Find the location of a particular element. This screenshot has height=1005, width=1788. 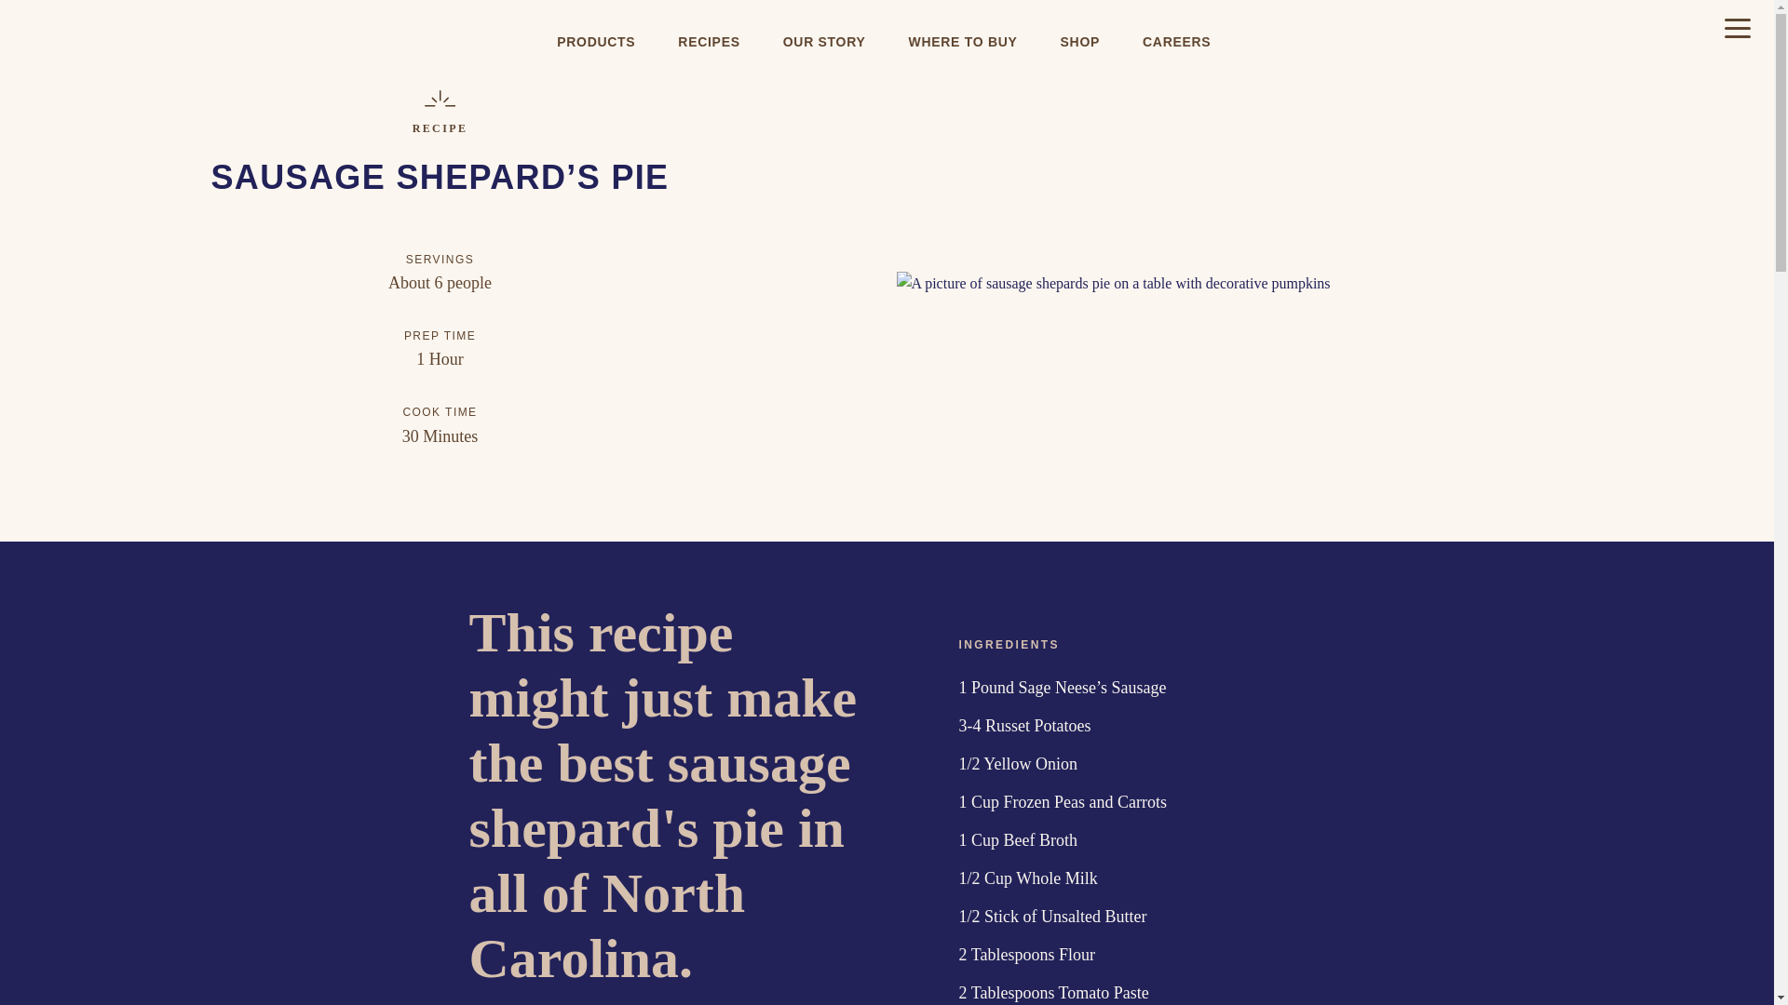

RECIPES is located at coordinates (709, 40).